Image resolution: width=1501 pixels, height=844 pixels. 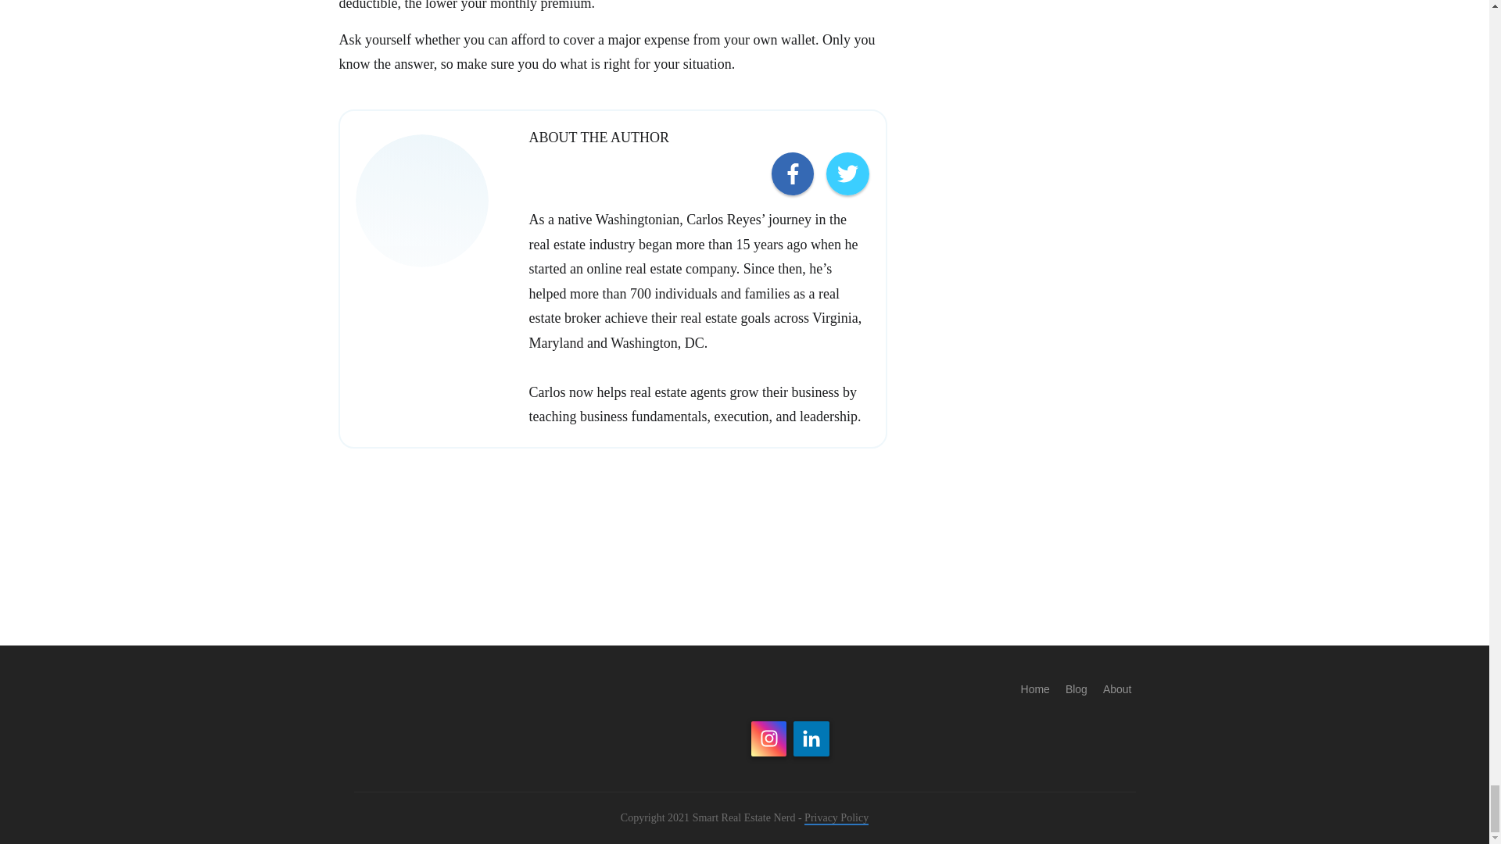 What do you see at coordinates (1117, 689) in the screenshot?
I see `About` at bounding box center [1117, 689].